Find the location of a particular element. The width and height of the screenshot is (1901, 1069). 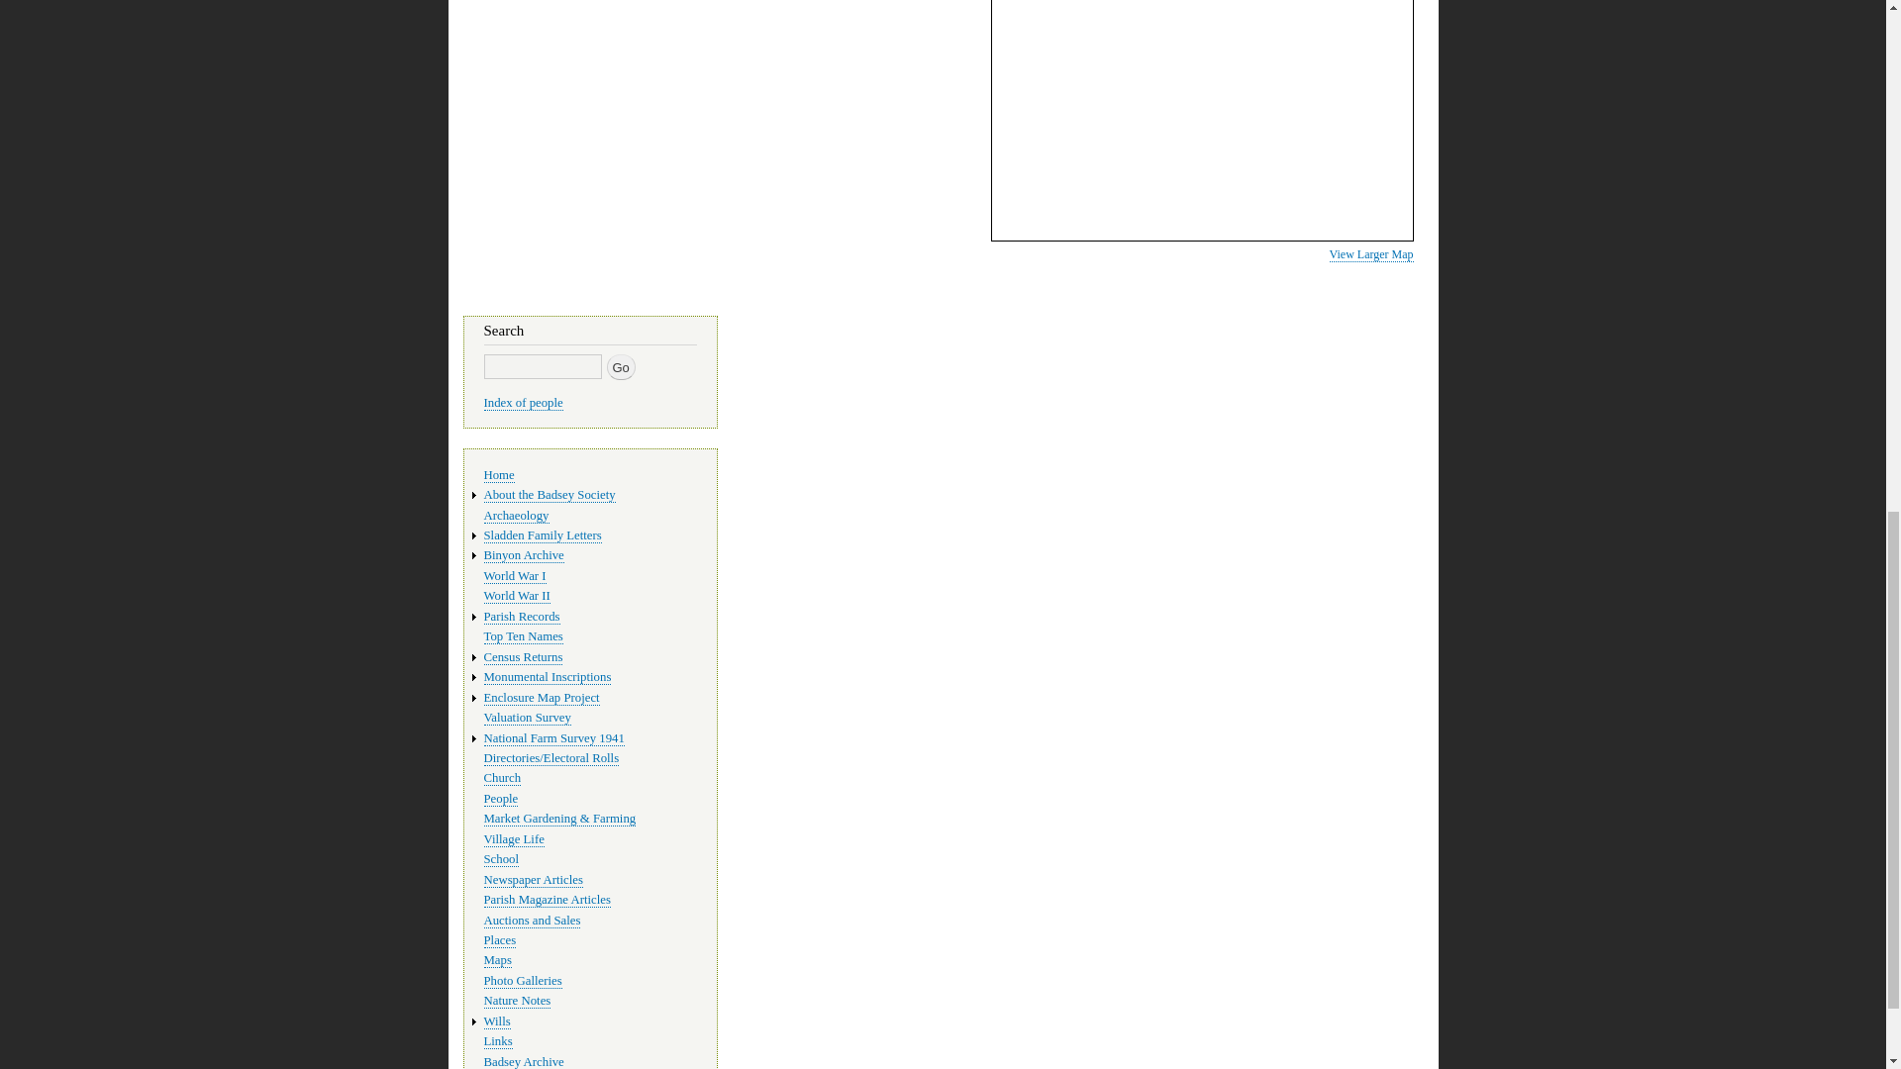

Enclosure Map Project is located at coordinates (541, 697).